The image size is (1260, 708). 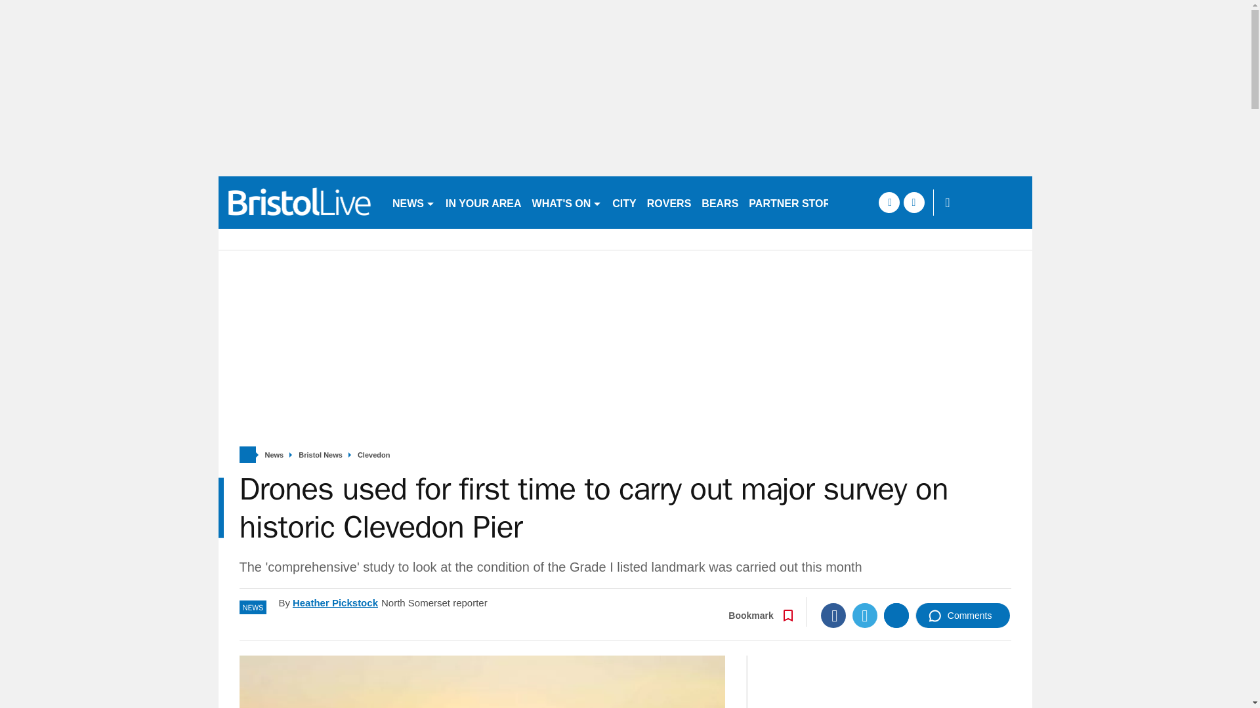 I want to click on bristolpost, so click(x=299, y=202).